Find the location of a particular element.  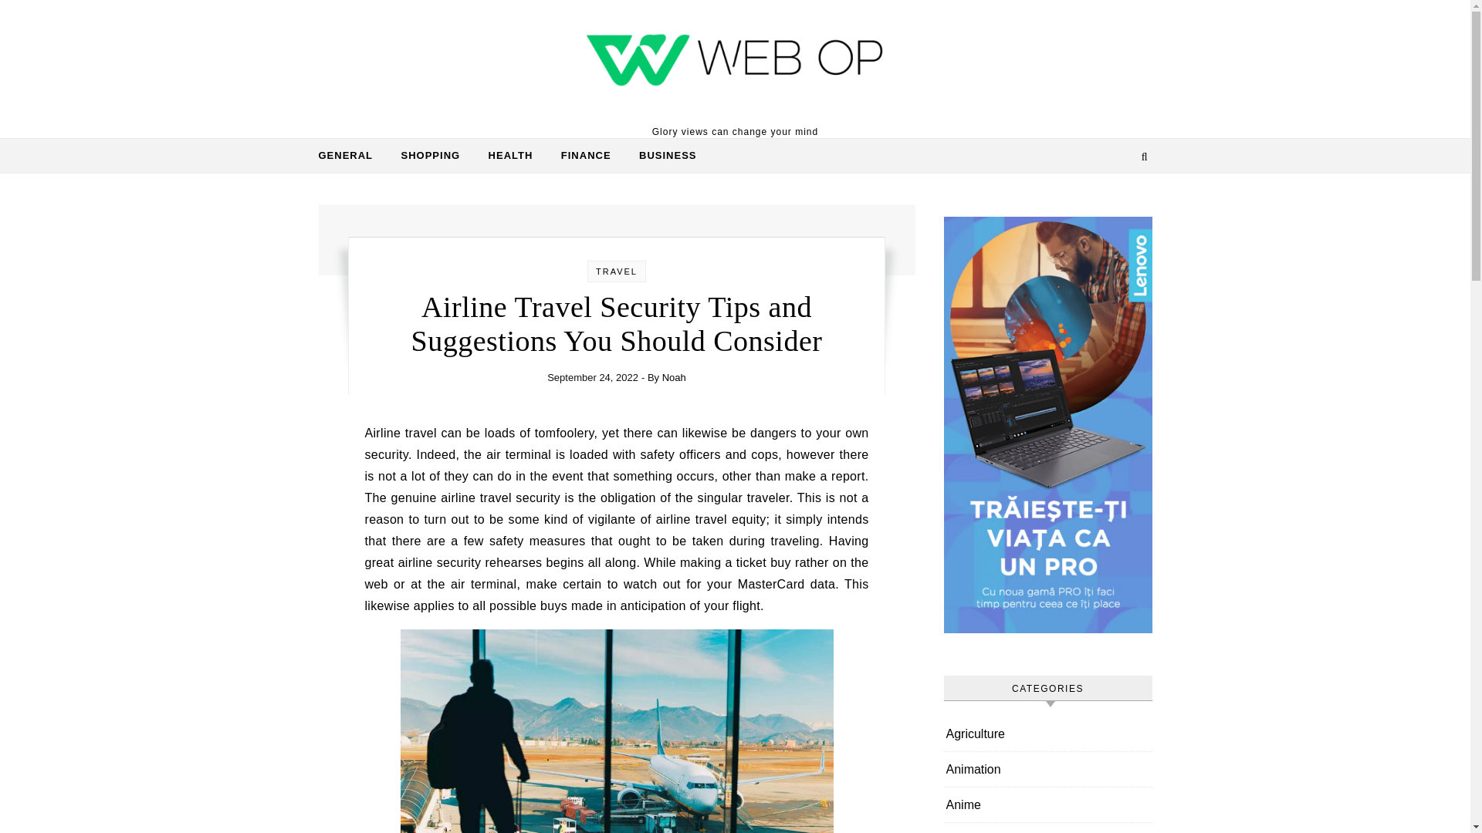

Posts by Noah is located at coordinates (674, 376).